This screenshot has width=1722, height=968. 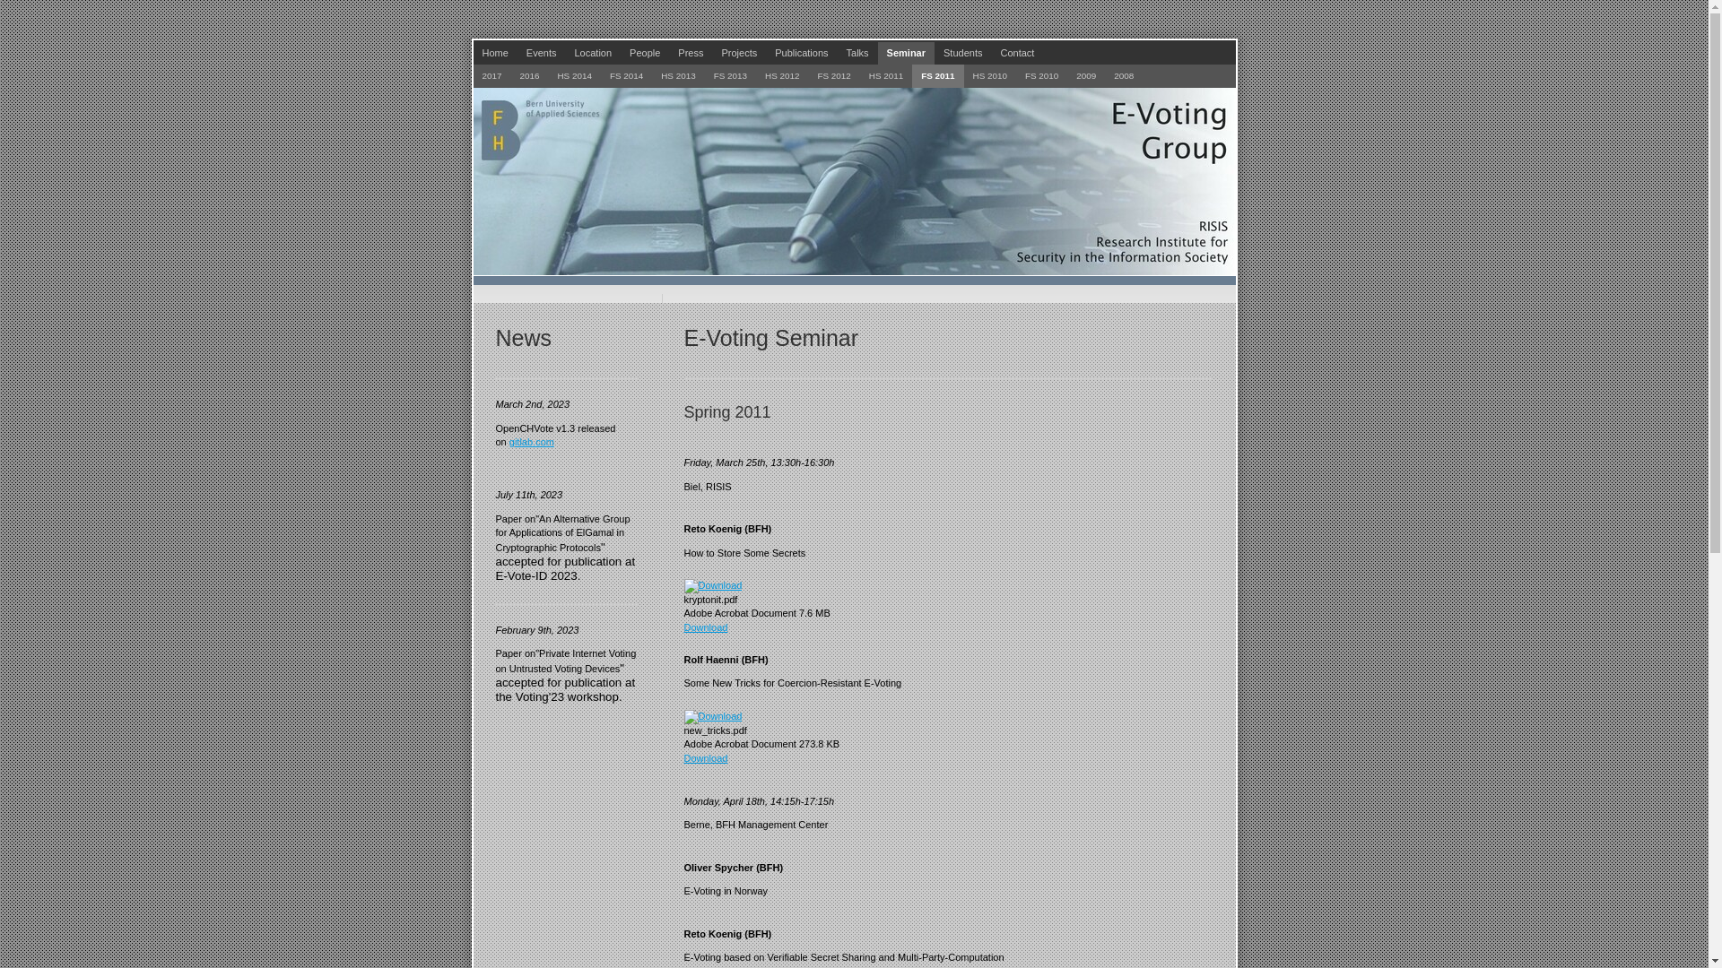 What do you see at coordinates (834, 75) in the screenshot?
I see `FS 2012` at bounding box center [834, 75].